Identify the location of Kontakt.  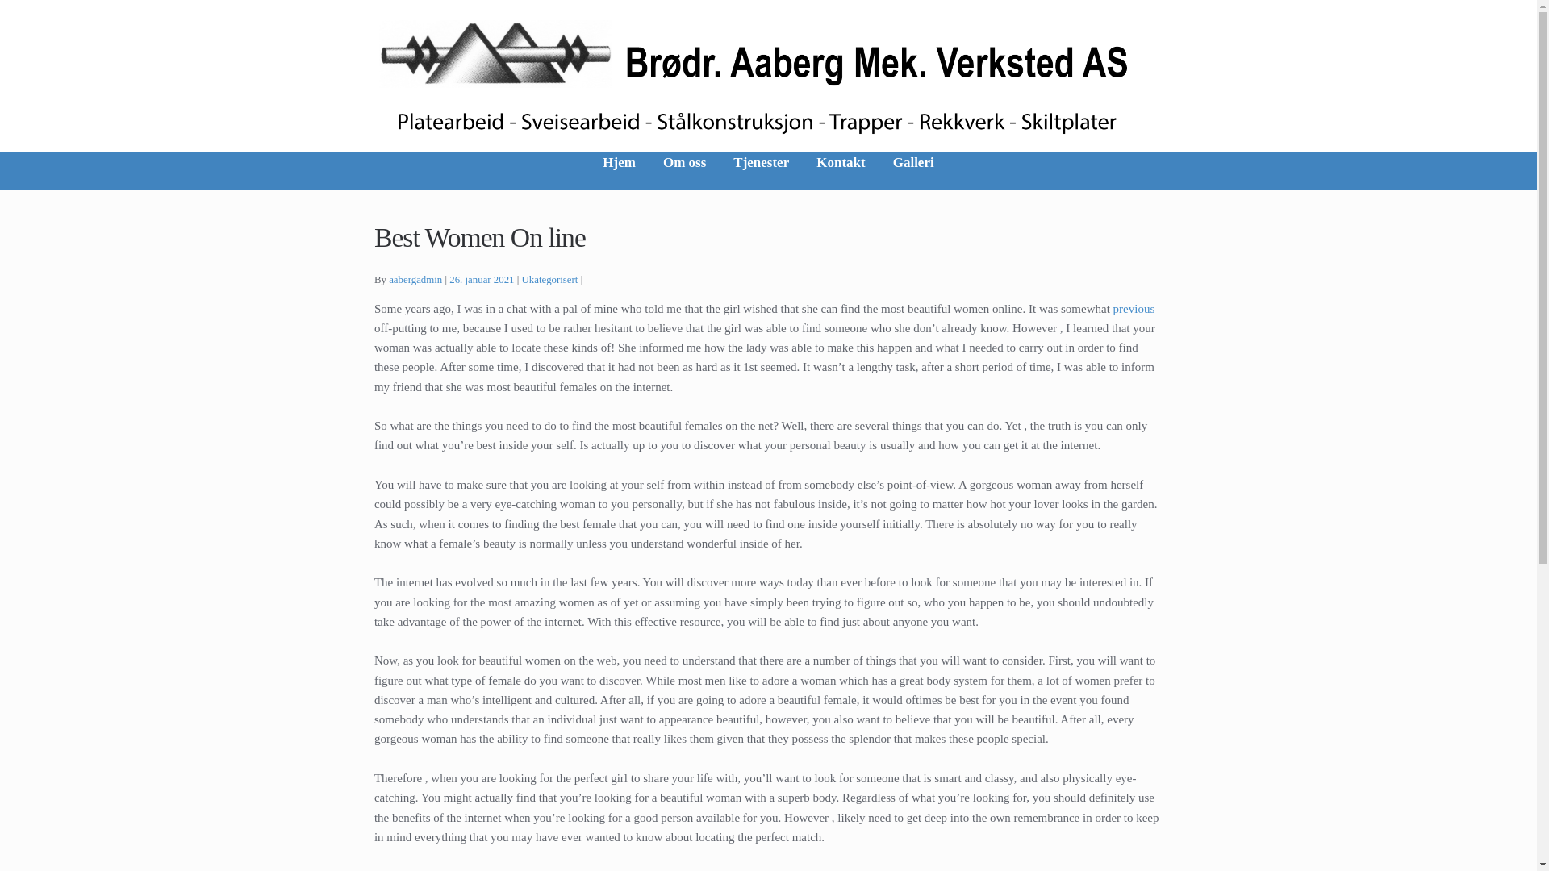
(840, 177).